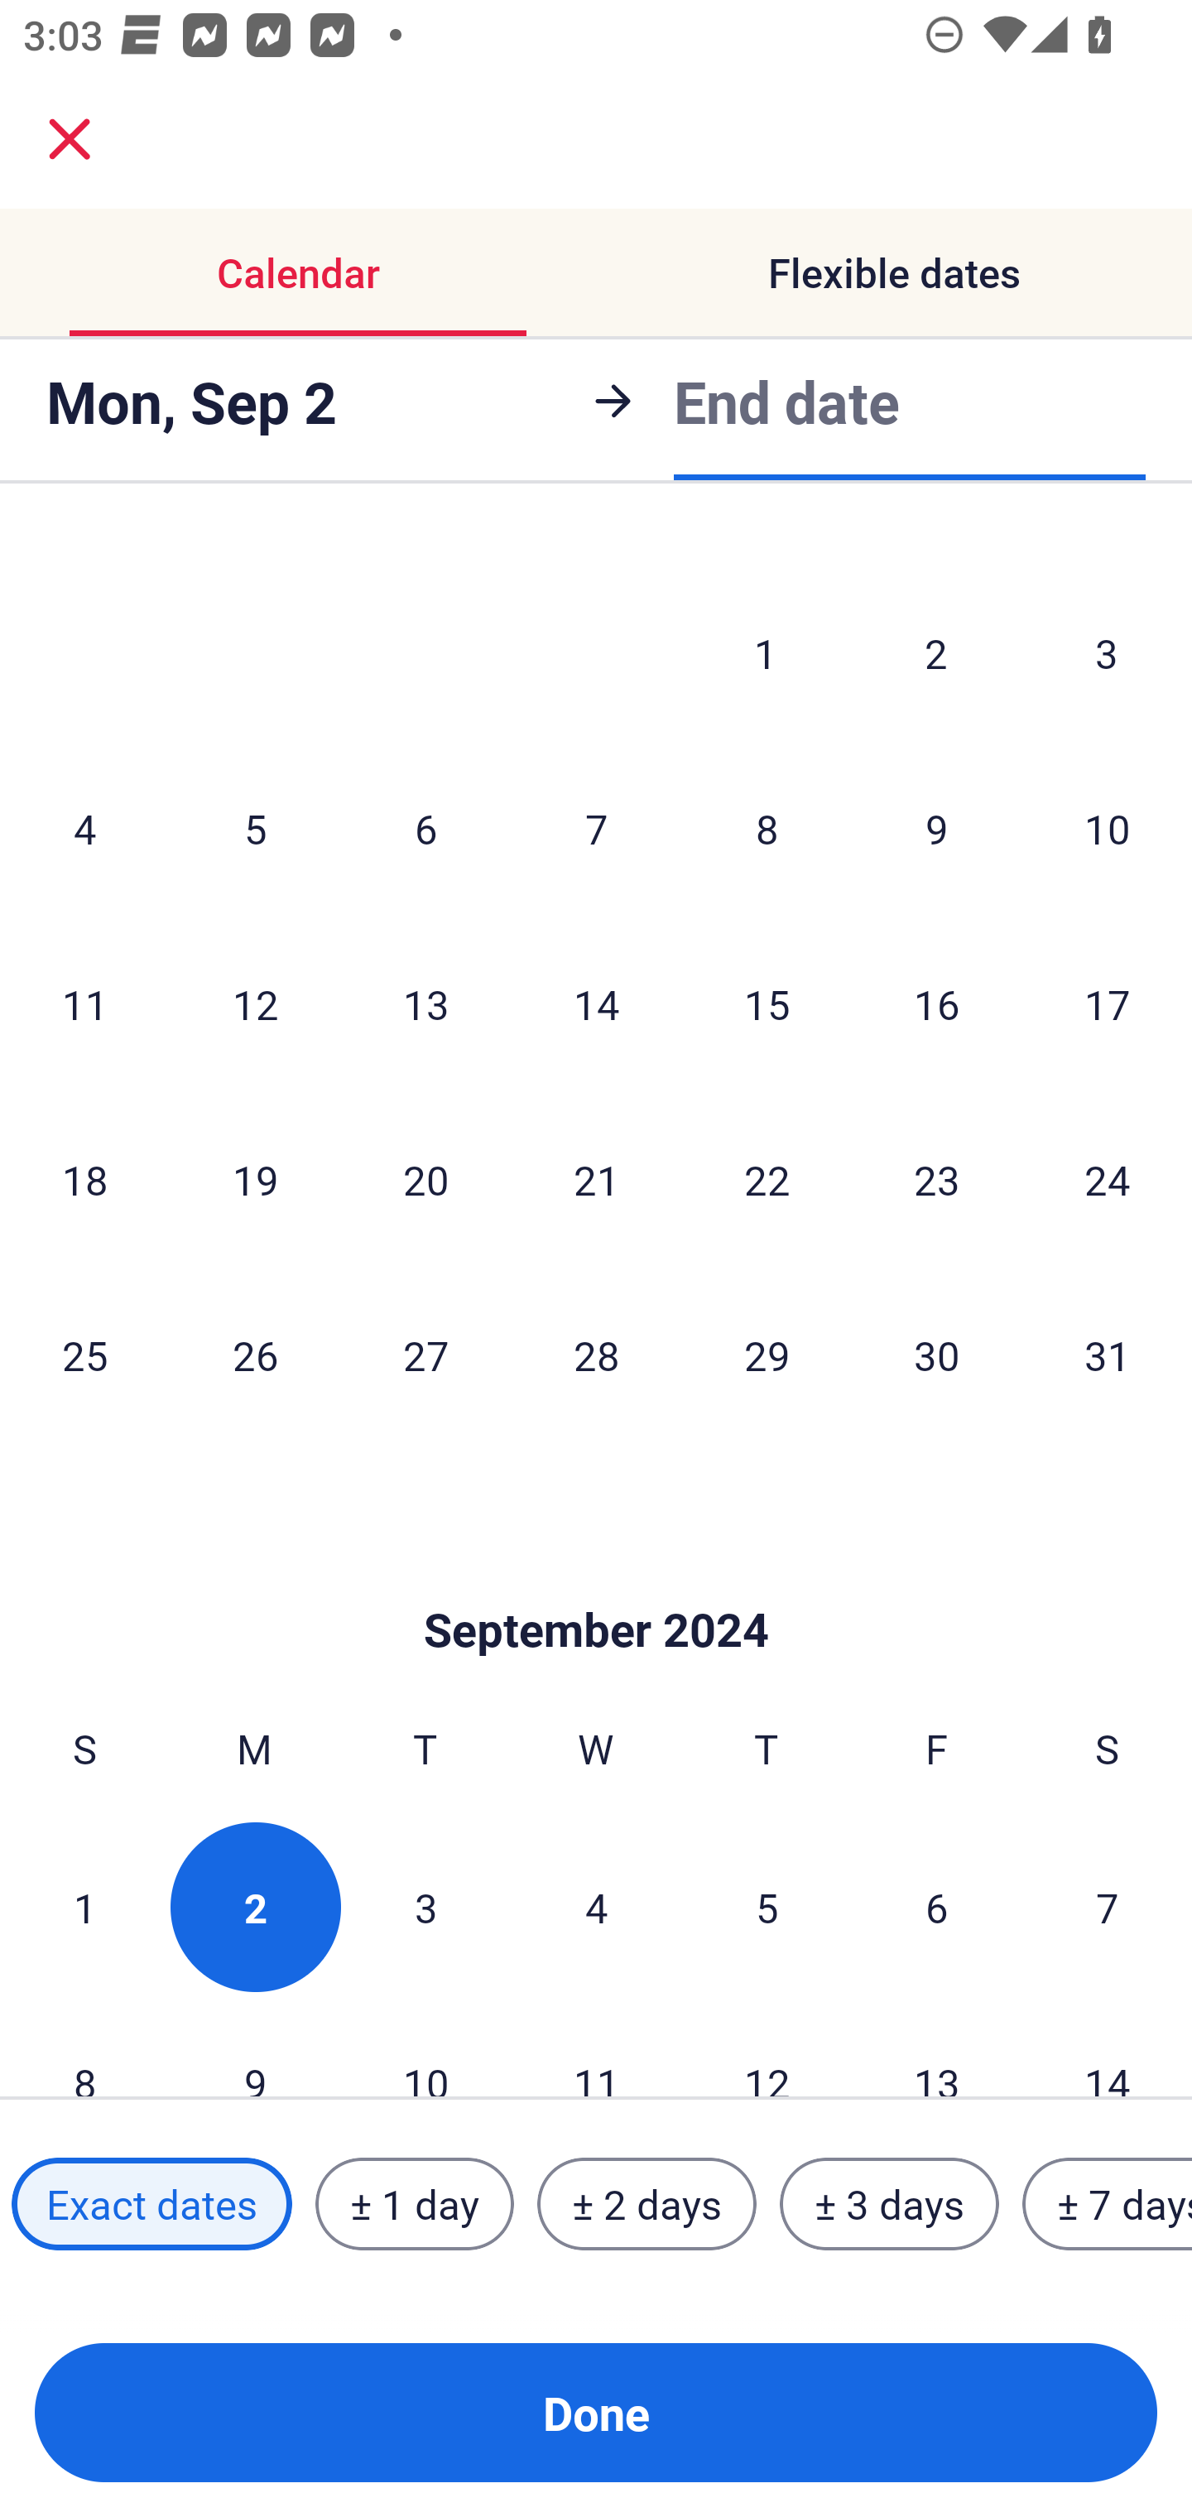  What do you see at coordinates (414, 2203) in the screenshot?
I see `± 1 day` at bounding box center [414, 2203].